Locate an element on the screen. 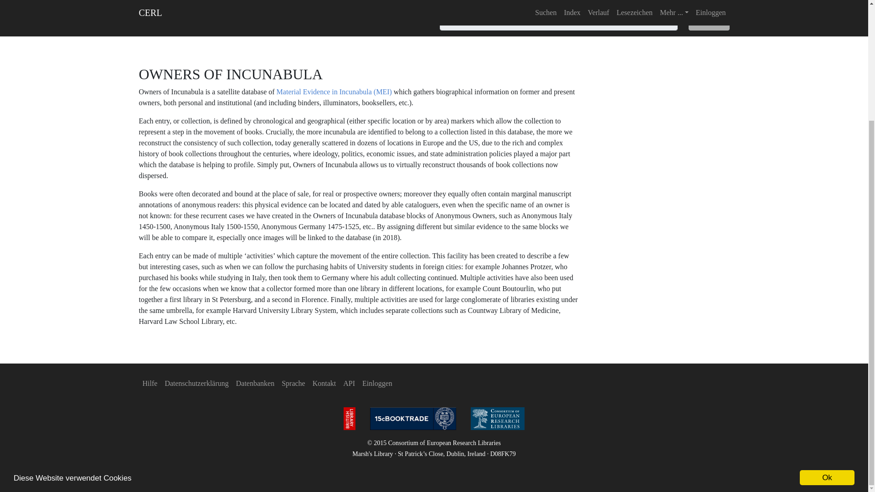 This screenshot has width=875, height=492. Kontakt is located at coordinates (324, 383).